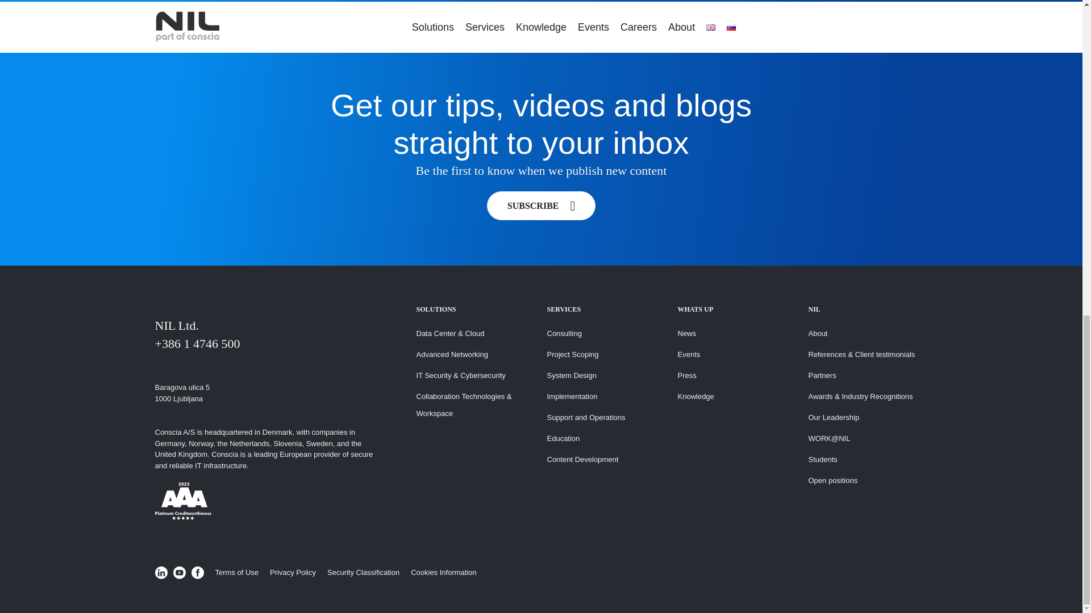 Image resolution: width=1091 pixels, height=613 pixels. Describe the element at coordinates (160, 572) in the screenshot. I see `LinkedIn` at that location.